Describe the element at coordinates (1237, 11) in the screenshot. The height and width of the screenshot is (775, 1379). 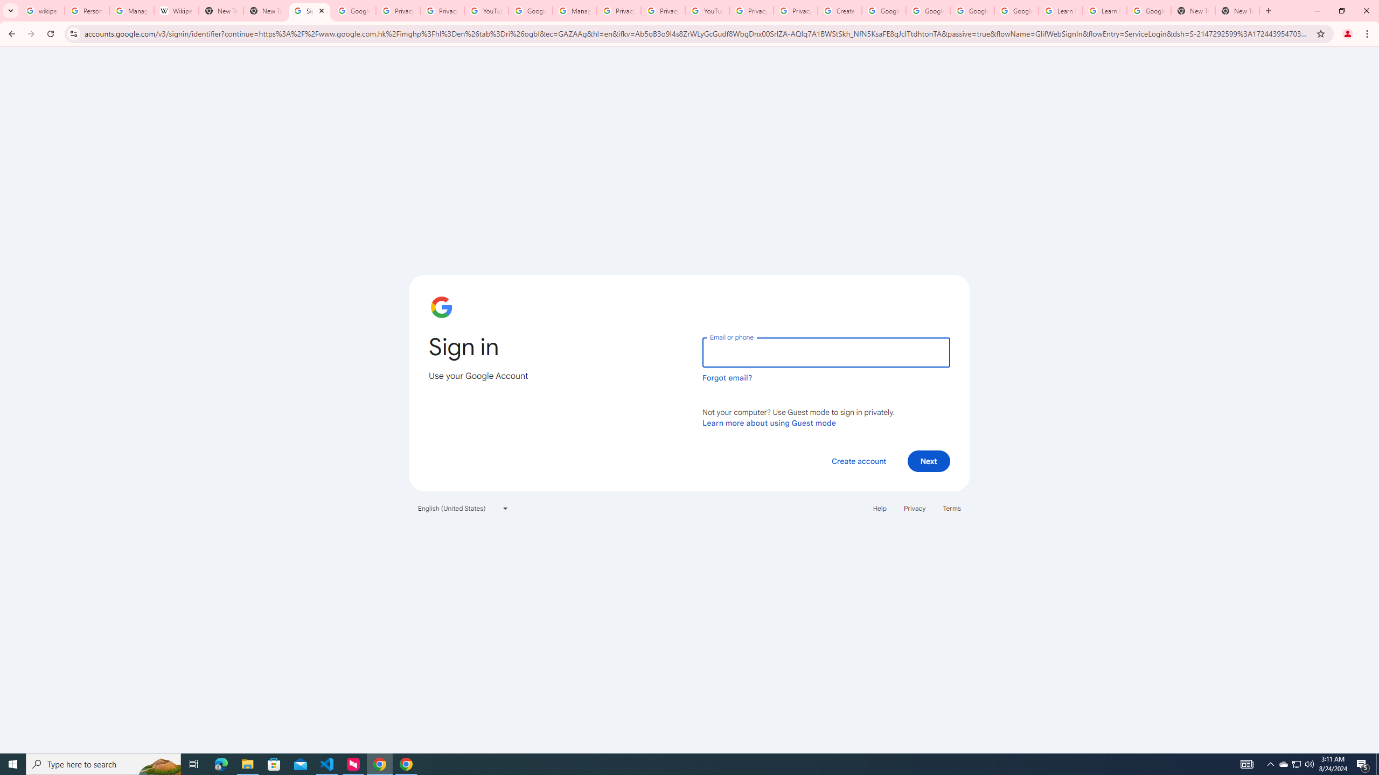
I see `New Tab` at that location.